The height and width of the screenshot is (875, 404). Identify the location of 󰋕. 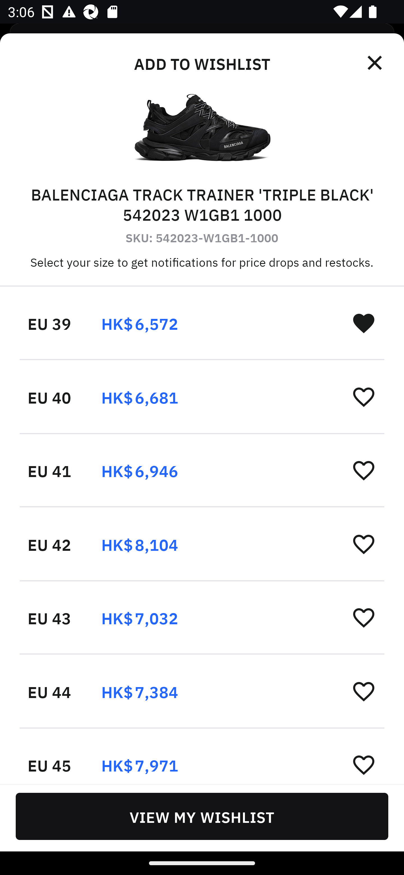
(364, 544).